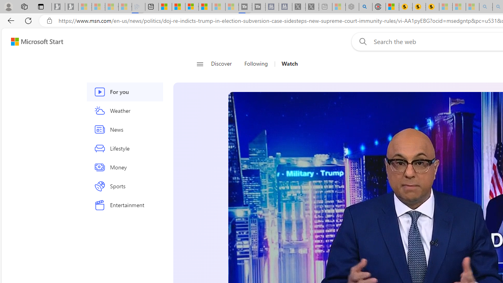  What do you see at coordinates (432, 7) in the screenshot?
I see `Michelle Starr, Senior Journalist at ScienceAlert` at bounding box center [432, 7].